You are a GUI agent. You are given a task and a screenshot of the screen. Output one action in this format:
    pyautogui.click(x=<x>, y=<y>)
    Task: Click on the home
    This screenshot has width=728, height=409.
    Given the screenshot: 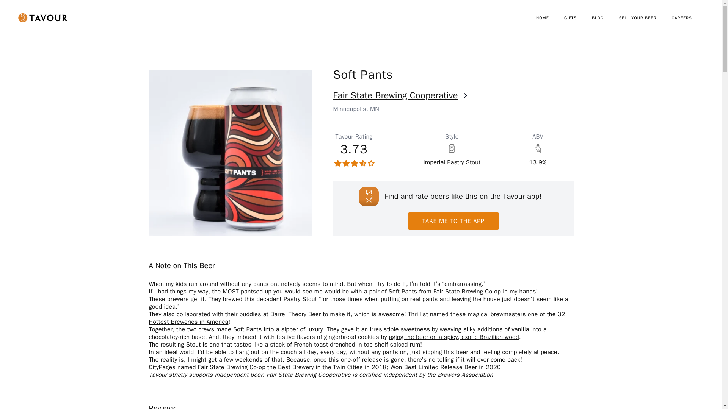 What is the action you would take?
    pyautogui.click(x=550, y=18)
    